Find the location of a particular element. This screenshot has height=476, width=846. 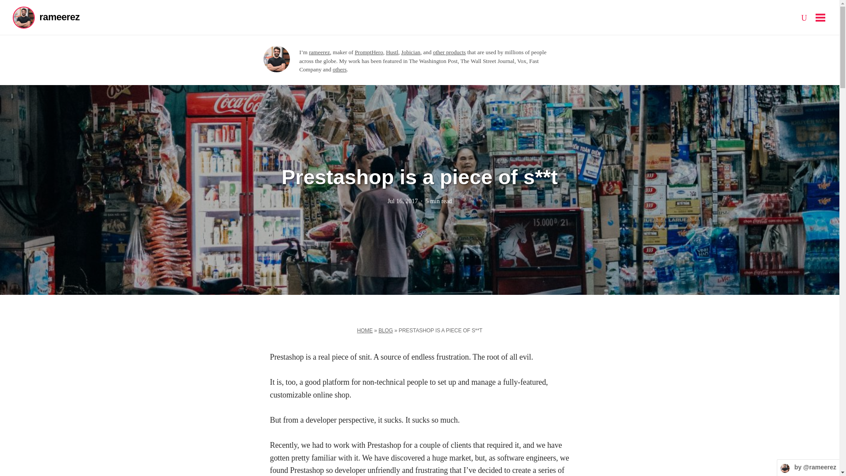

other products is located at coordinates (449, 52).